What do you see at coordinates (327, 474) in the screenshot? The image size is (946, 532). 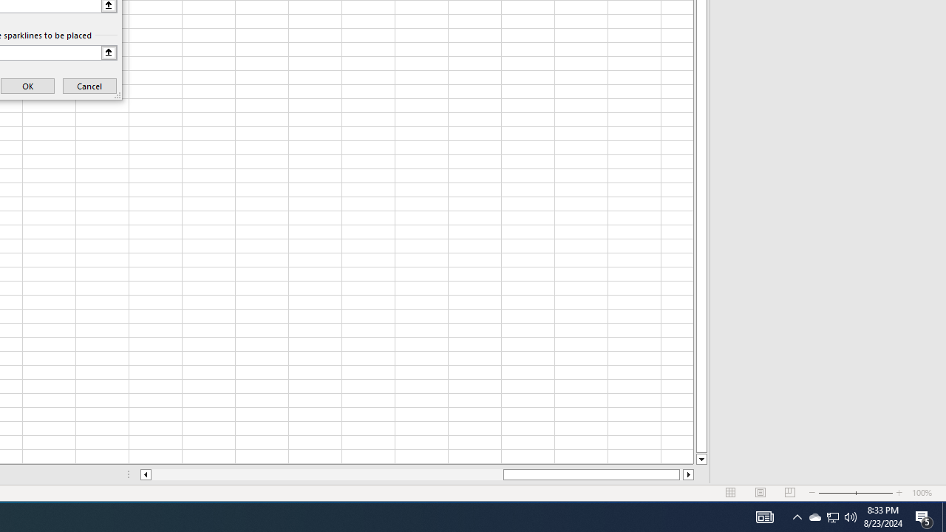 I see `Page left` at bounding box center [327, 474].